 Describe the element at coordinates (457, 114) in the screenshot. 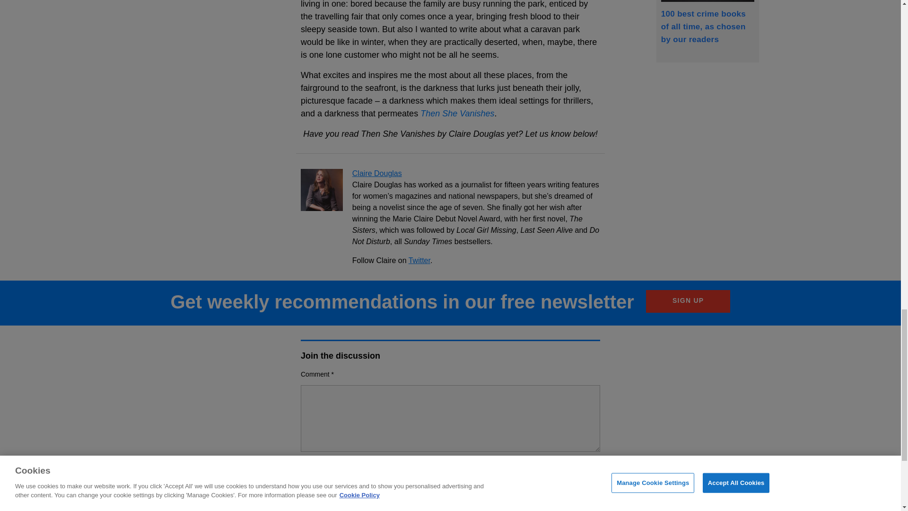

I see `Then She Vanishes` at that location.